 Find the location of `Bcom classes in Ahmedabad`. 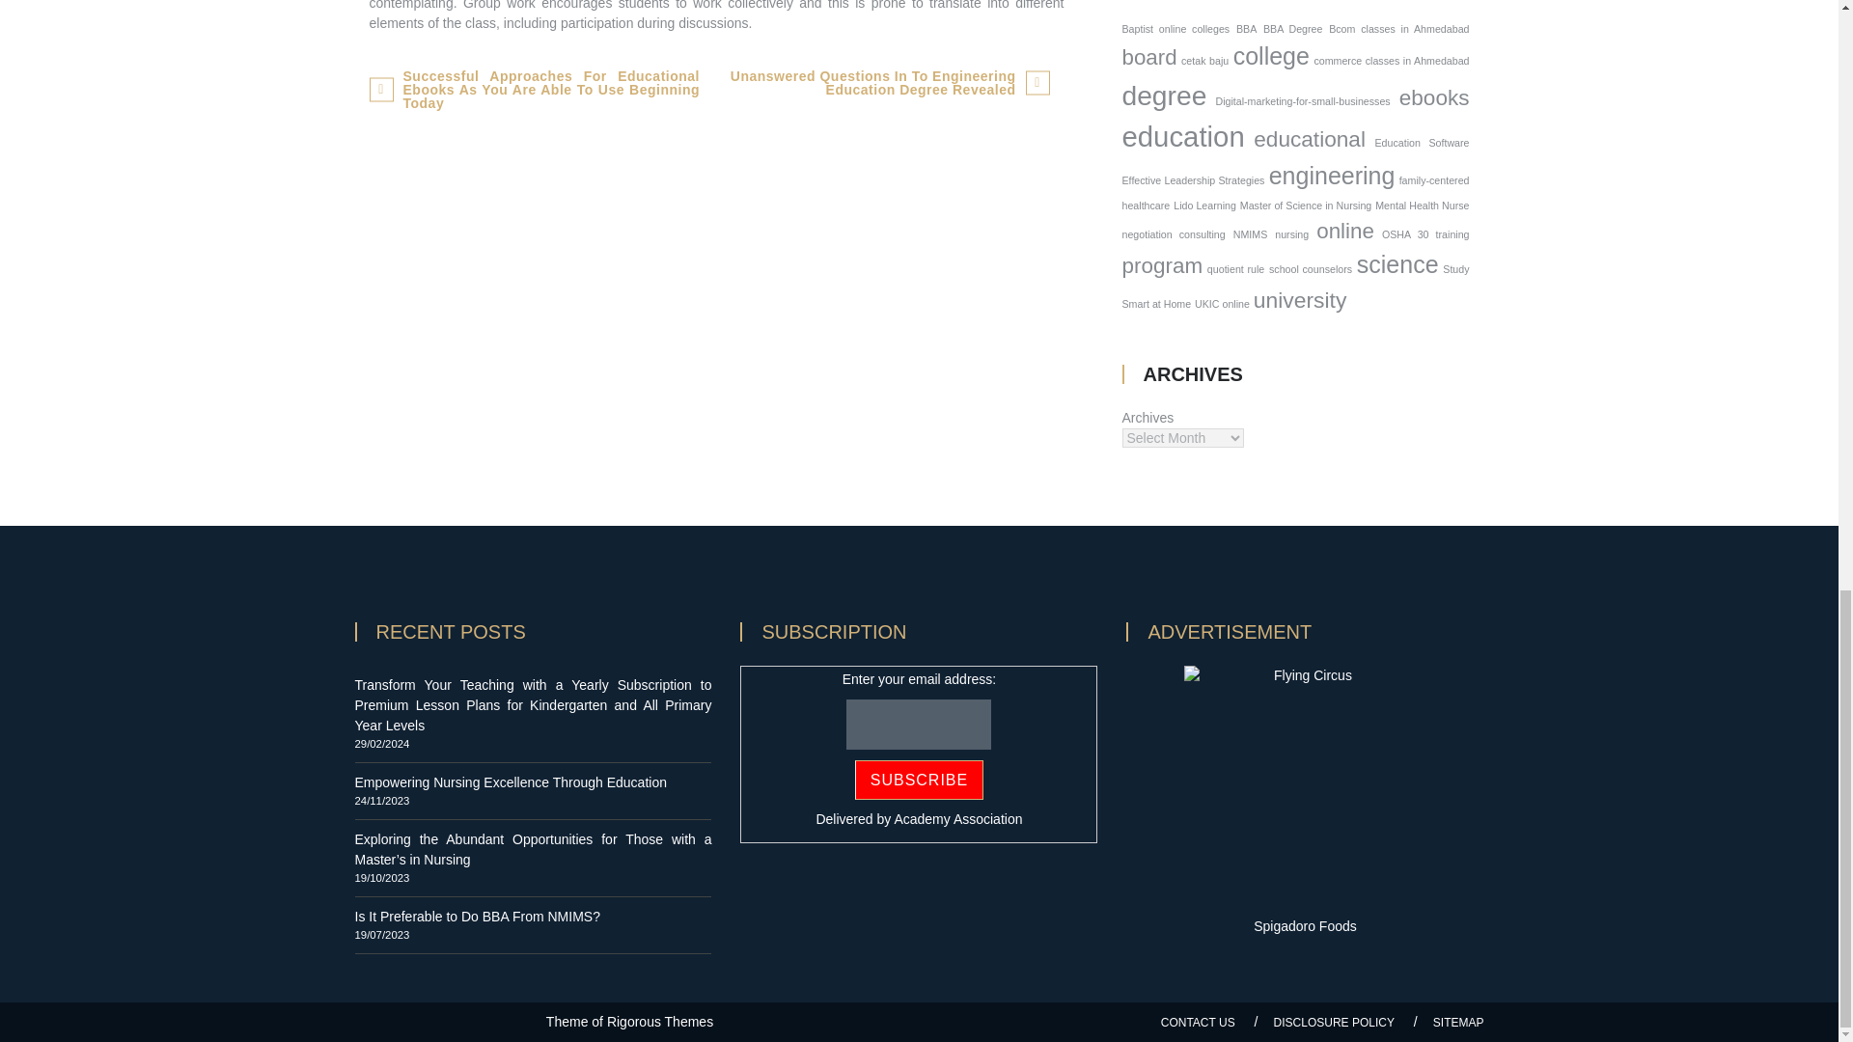

Bcom classes in Ahmedabad is located at coordinates (1398, 28).